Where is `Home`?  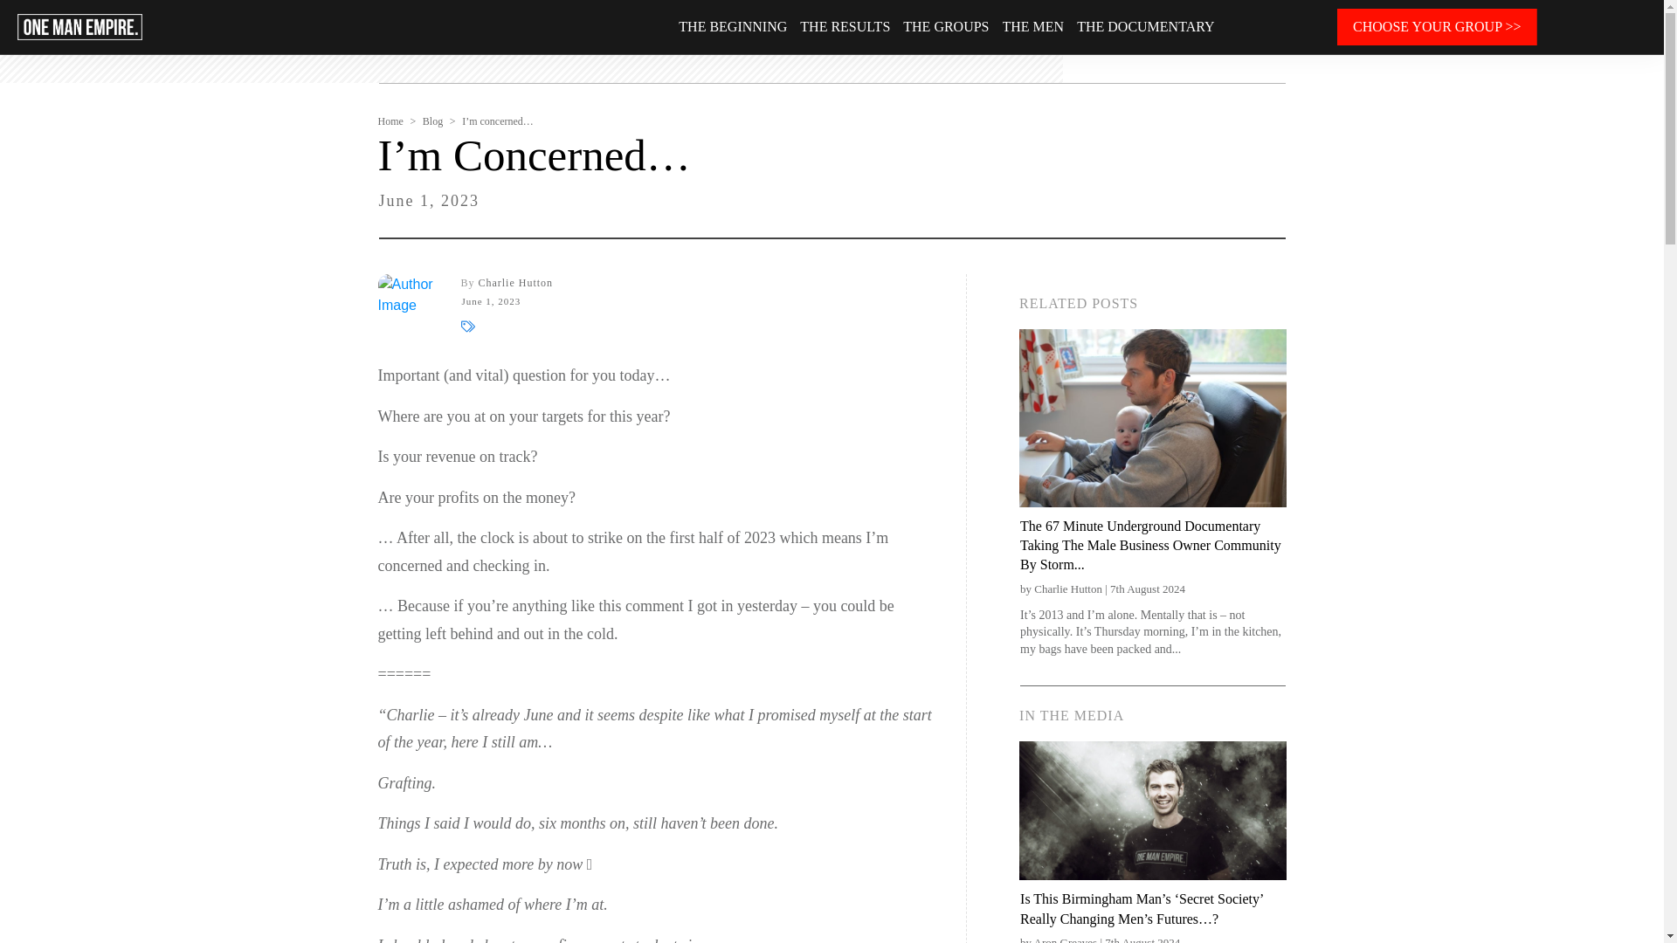 Home is located at coordinates (390, 120).